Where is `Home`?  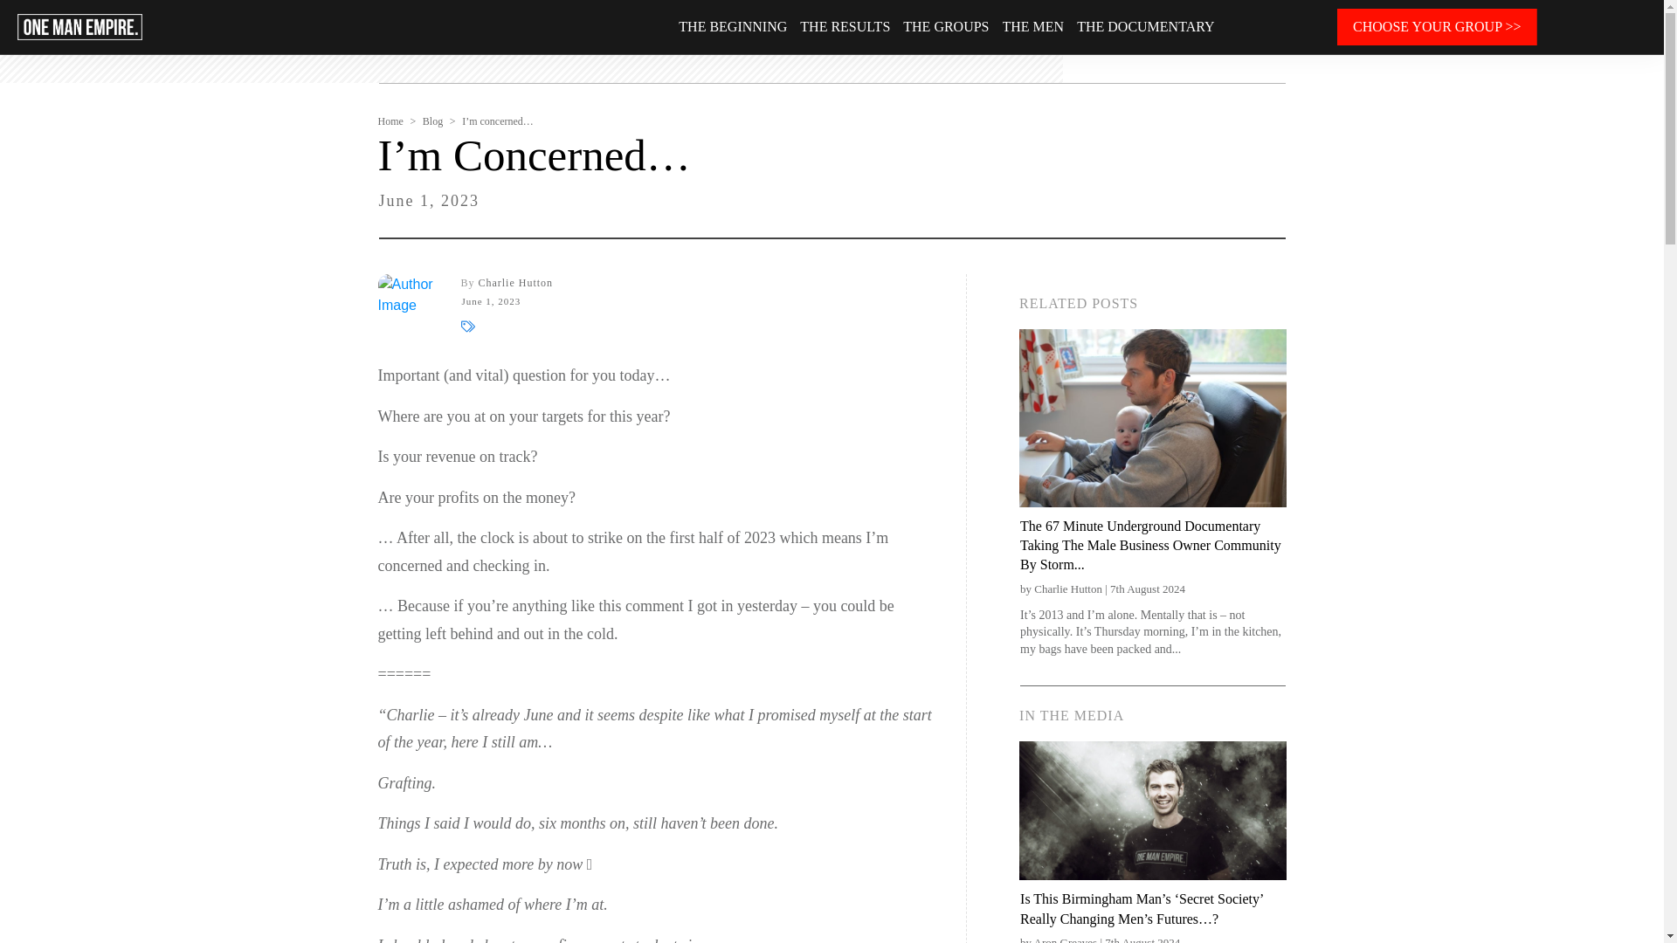 Home is located at coordinates (390, 120).